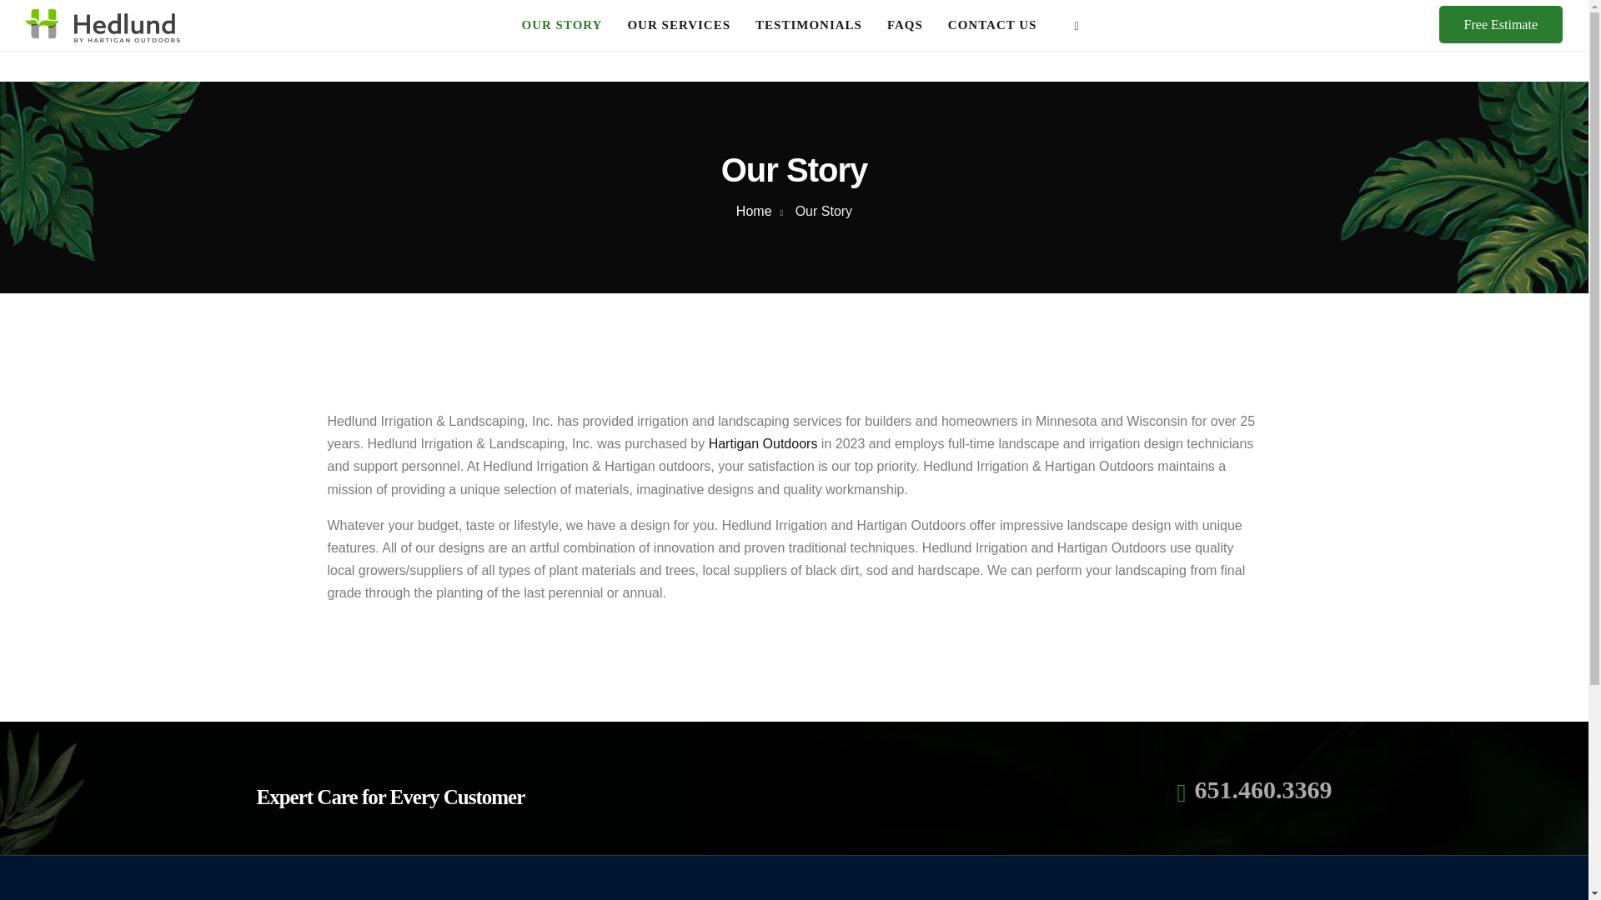 This screenshot has width=1601, height=900. I want to click on Hartigan Outdoors, so click(764, 443).